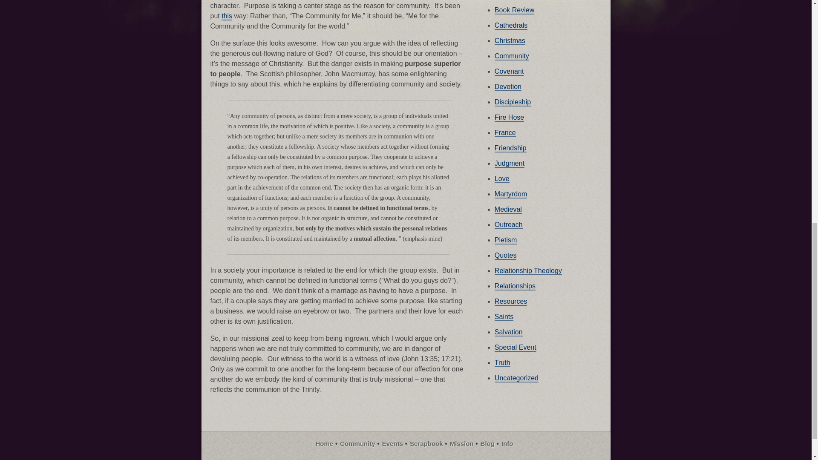  I want to click on Discipleship, so click(513, 102).